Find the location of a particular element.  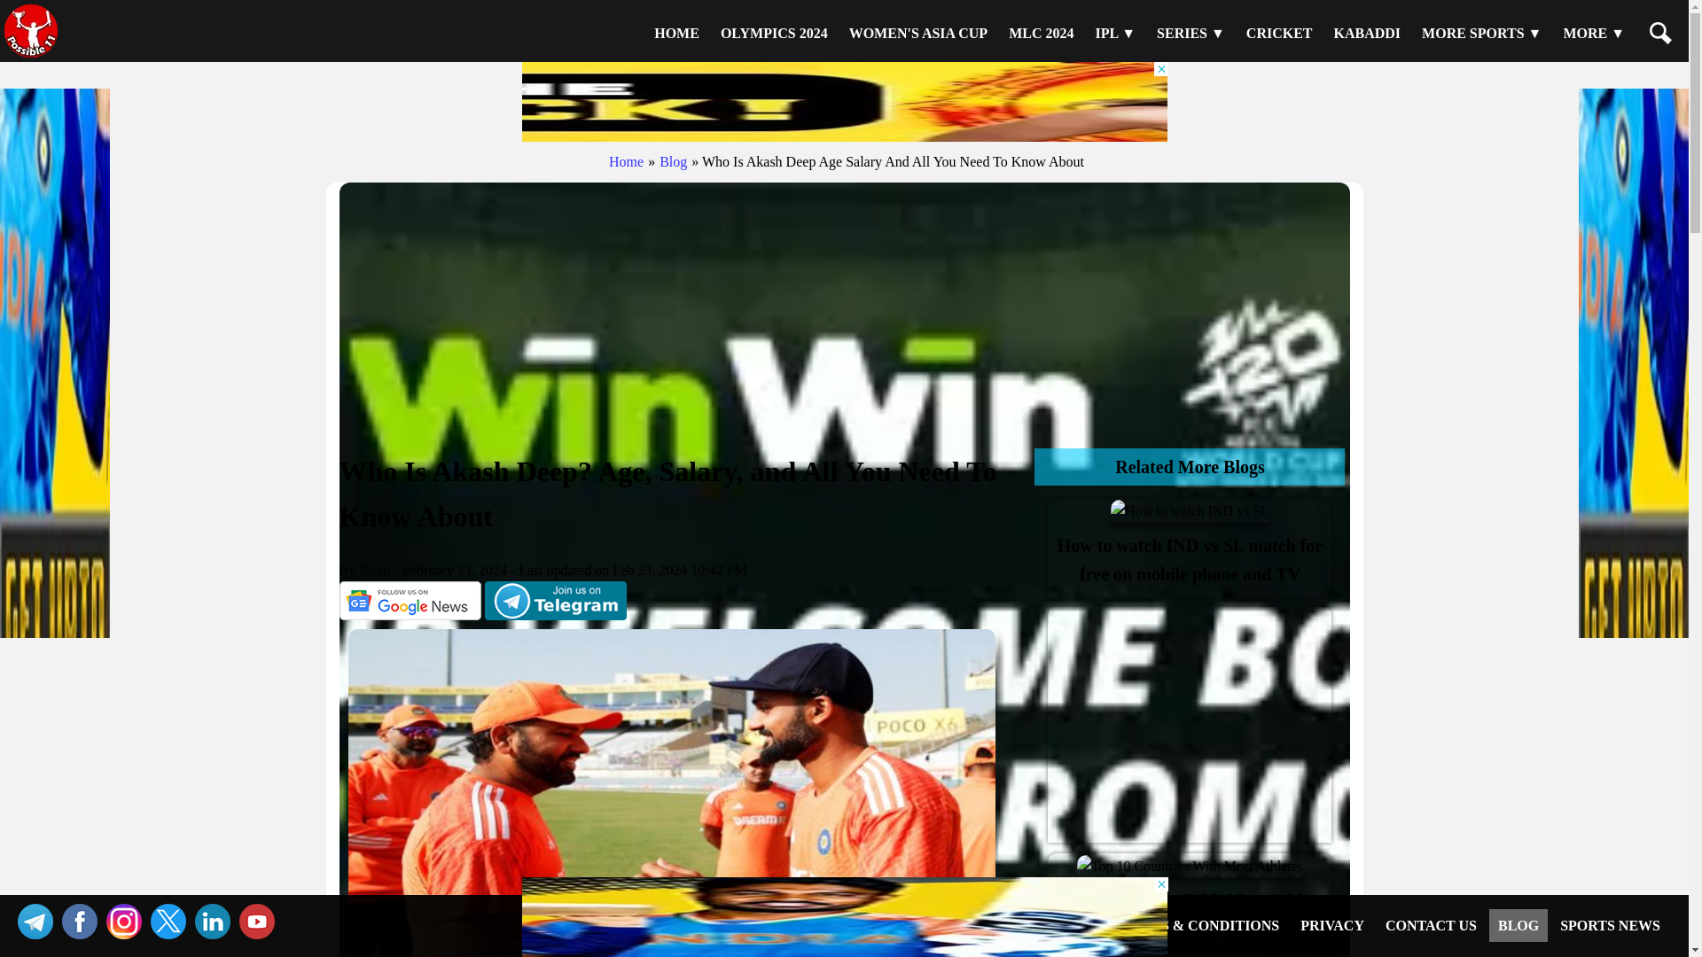

Series is located at coordinates (1191, 33).